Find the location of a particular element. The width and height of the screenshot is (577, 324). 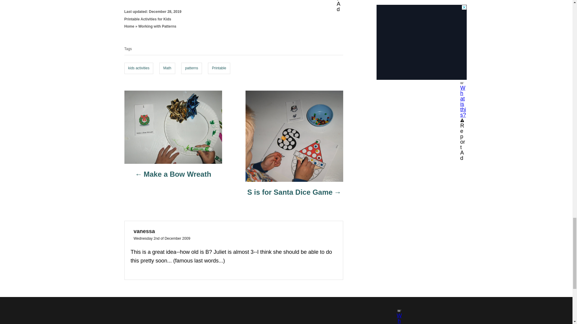

patterns is located at coordinates (191, 68).